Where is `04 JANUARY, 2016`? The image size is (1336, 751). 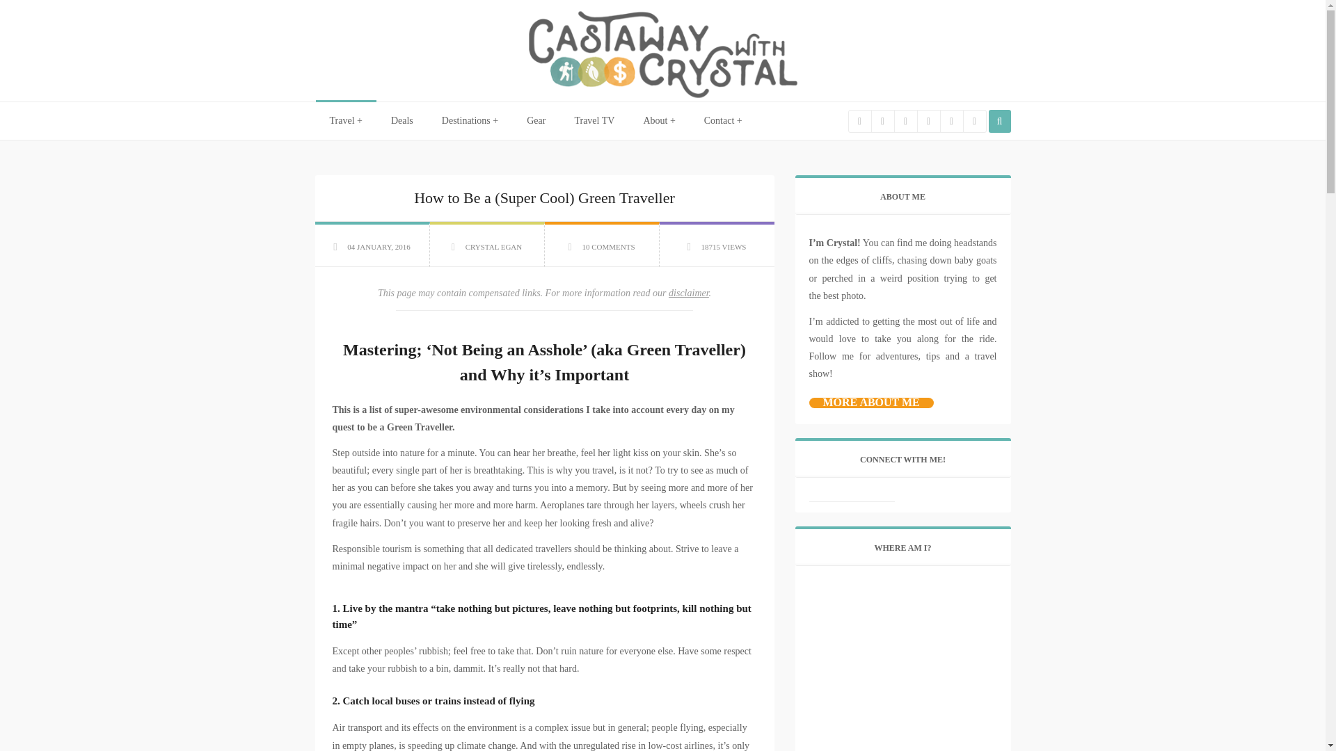
04 JANUARY, 2016 is located at coordinates (379, 246).